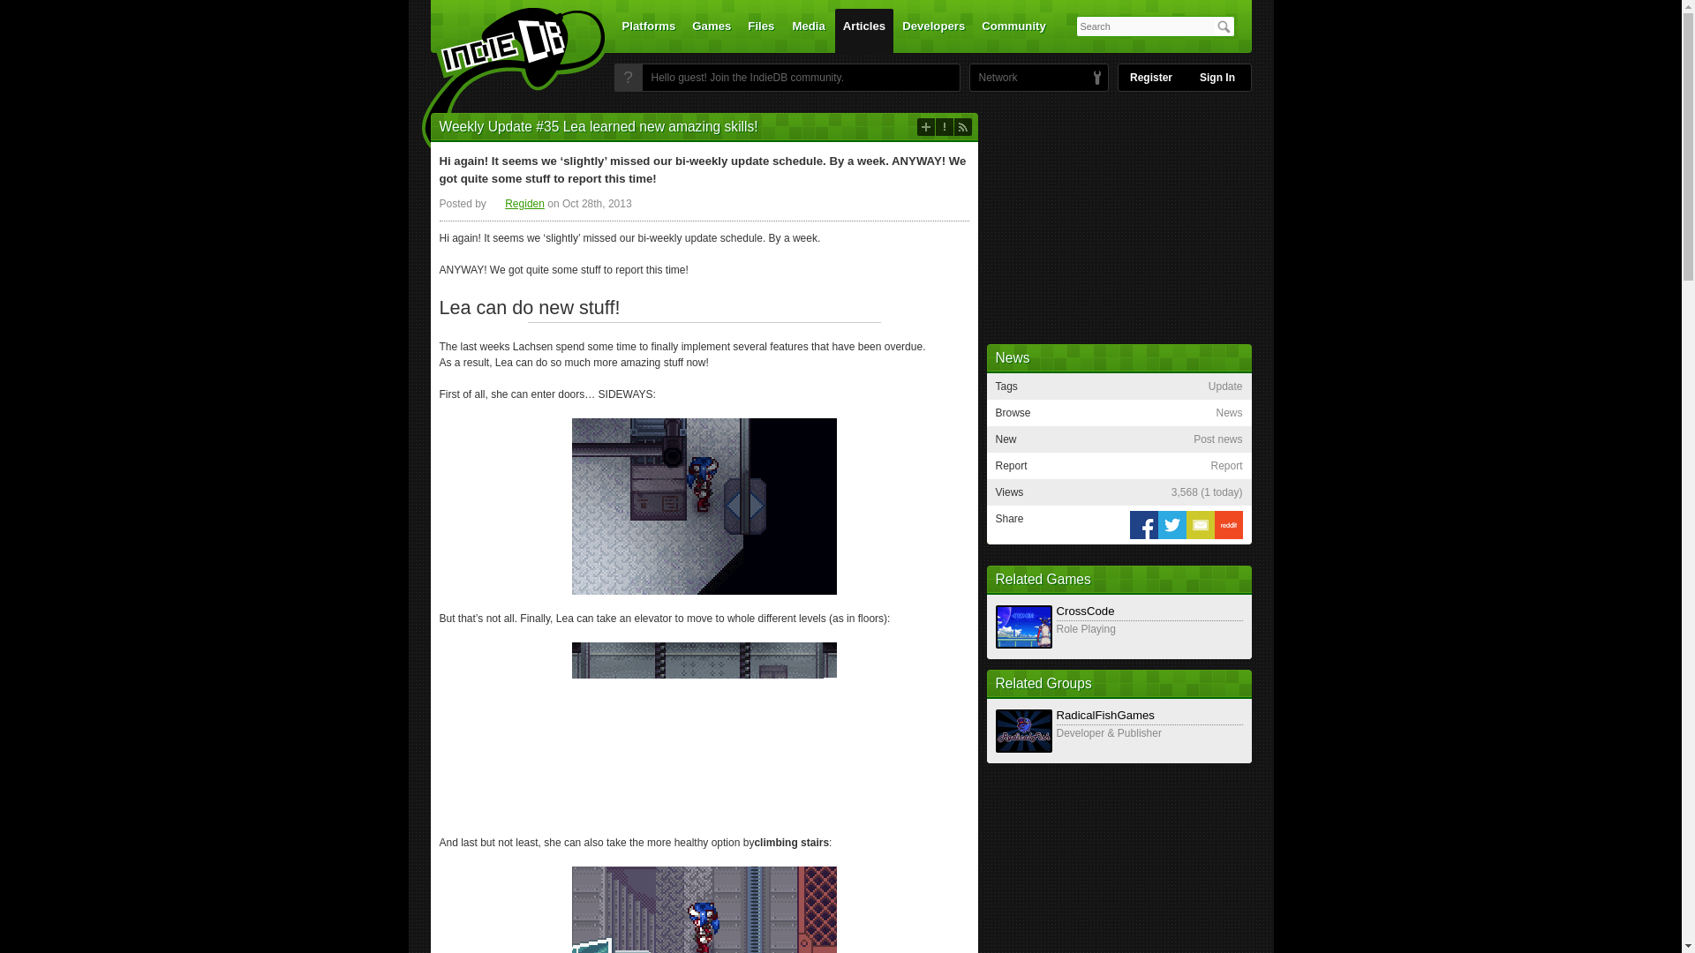 The height and width of the screenshot is (953, 1695). I want to click on Search IndieDB, so click(1224, 26).